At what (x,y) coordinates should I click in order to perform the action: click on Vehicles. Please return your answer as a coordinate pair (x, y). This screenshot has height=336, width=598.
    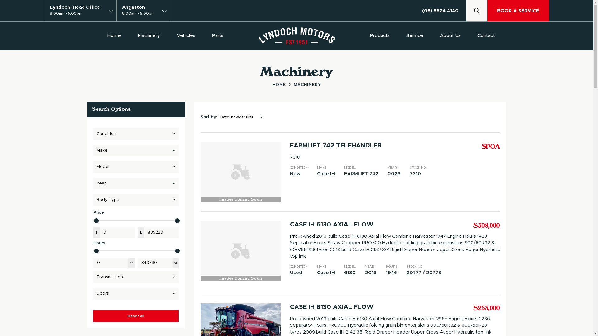
    Looking at the image, I should click on (186, 35).